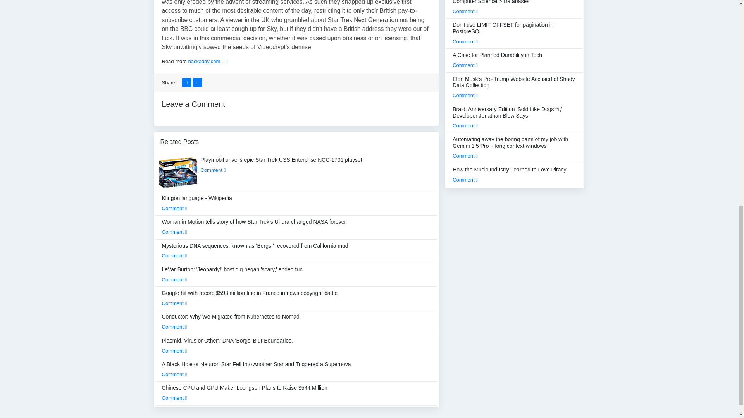  What do you see at coordinates (174, 375) in the screenshot?
I see `Comment` at bounding box center [174, 375].